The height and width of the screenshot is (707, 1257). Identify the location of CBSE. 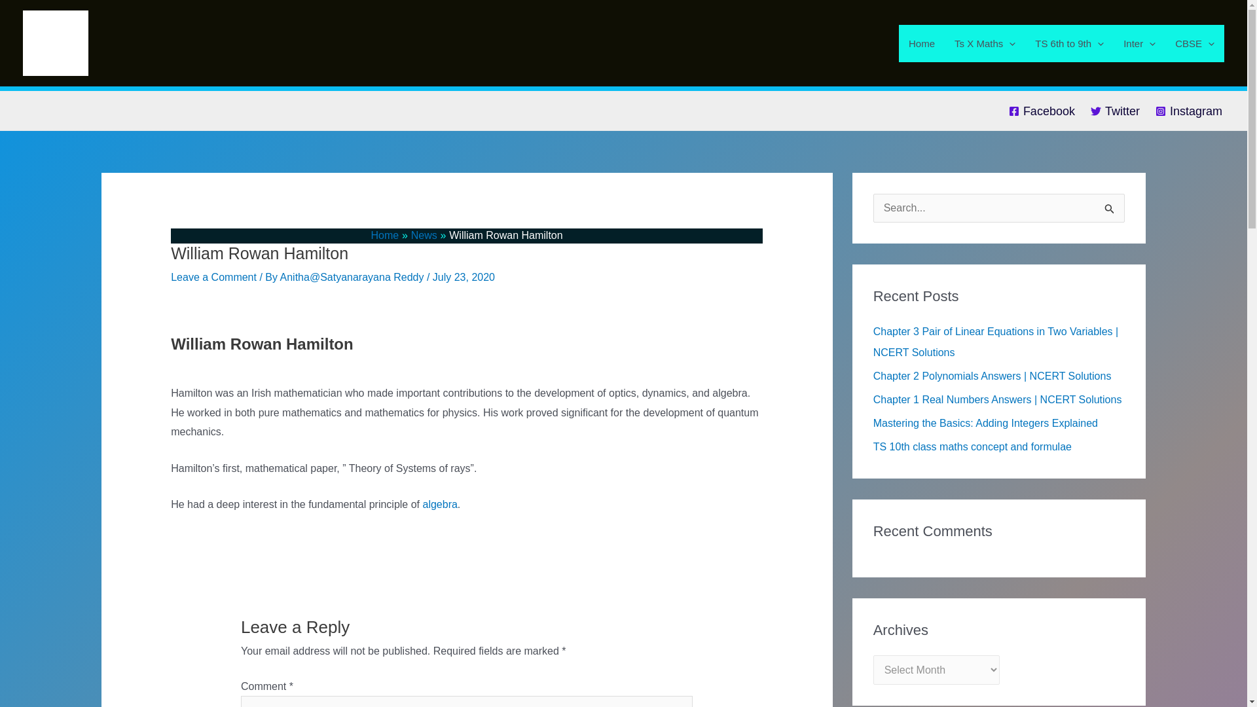
(1194, 43).